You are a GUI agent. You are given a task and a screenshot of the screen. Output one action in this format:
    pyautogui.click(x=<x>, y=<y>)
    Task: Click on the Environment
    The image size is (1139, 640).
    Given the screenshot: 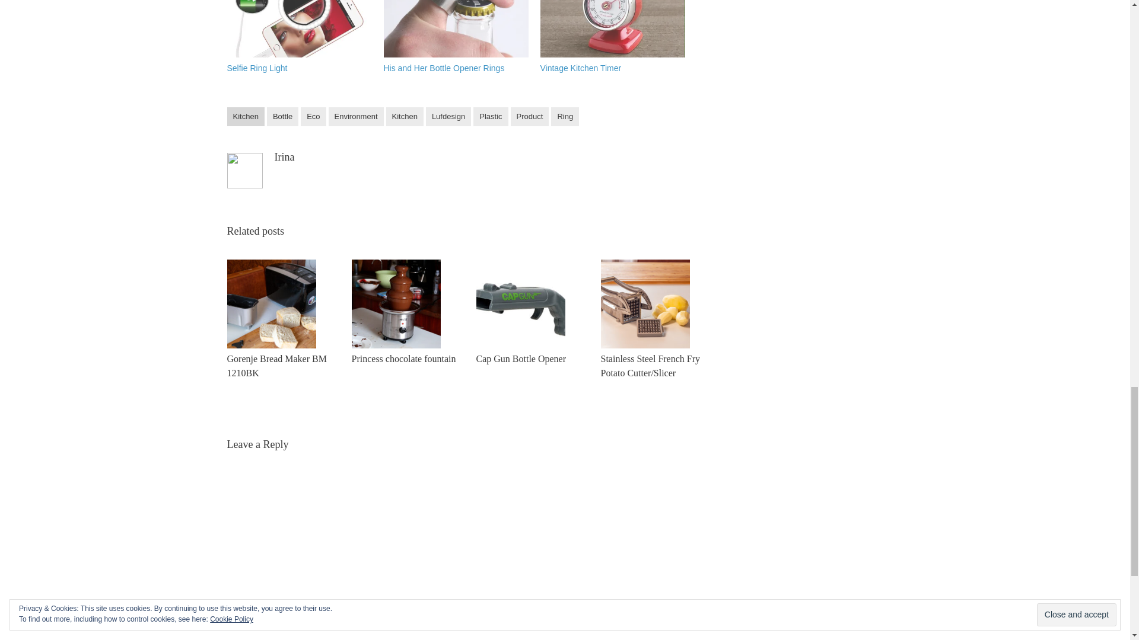 What is the action you would take?
    pyautogui.click(x=356, y=116)
    